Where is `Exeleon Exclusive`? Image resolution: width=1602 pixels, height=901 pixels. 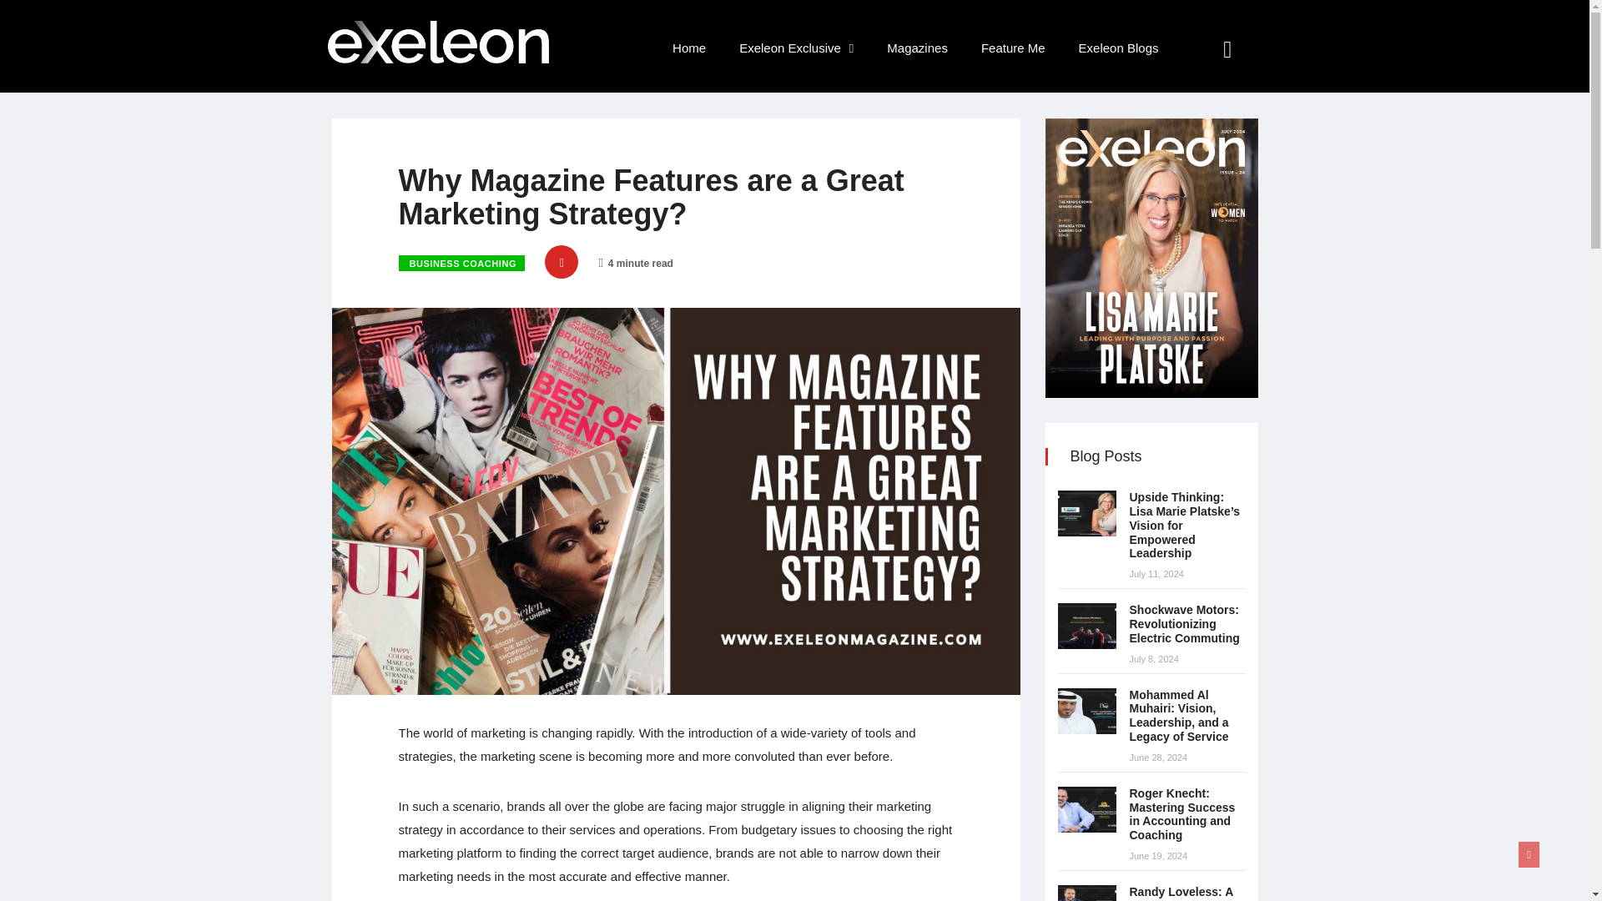
Exeleon Exclusive is located at coordinates (796, 48).